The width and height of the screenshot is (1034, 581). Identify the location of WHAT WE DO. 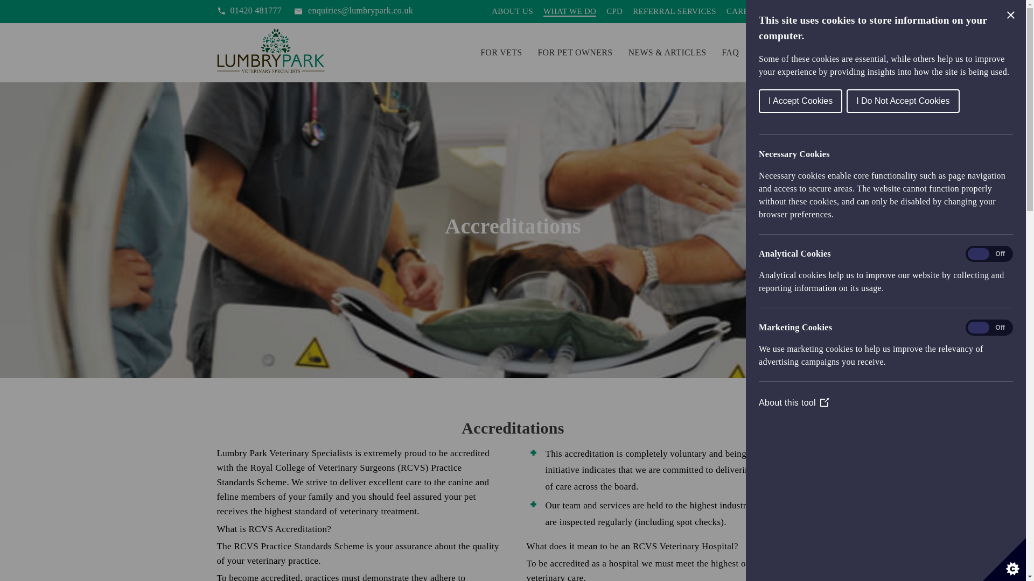
(570, 12).